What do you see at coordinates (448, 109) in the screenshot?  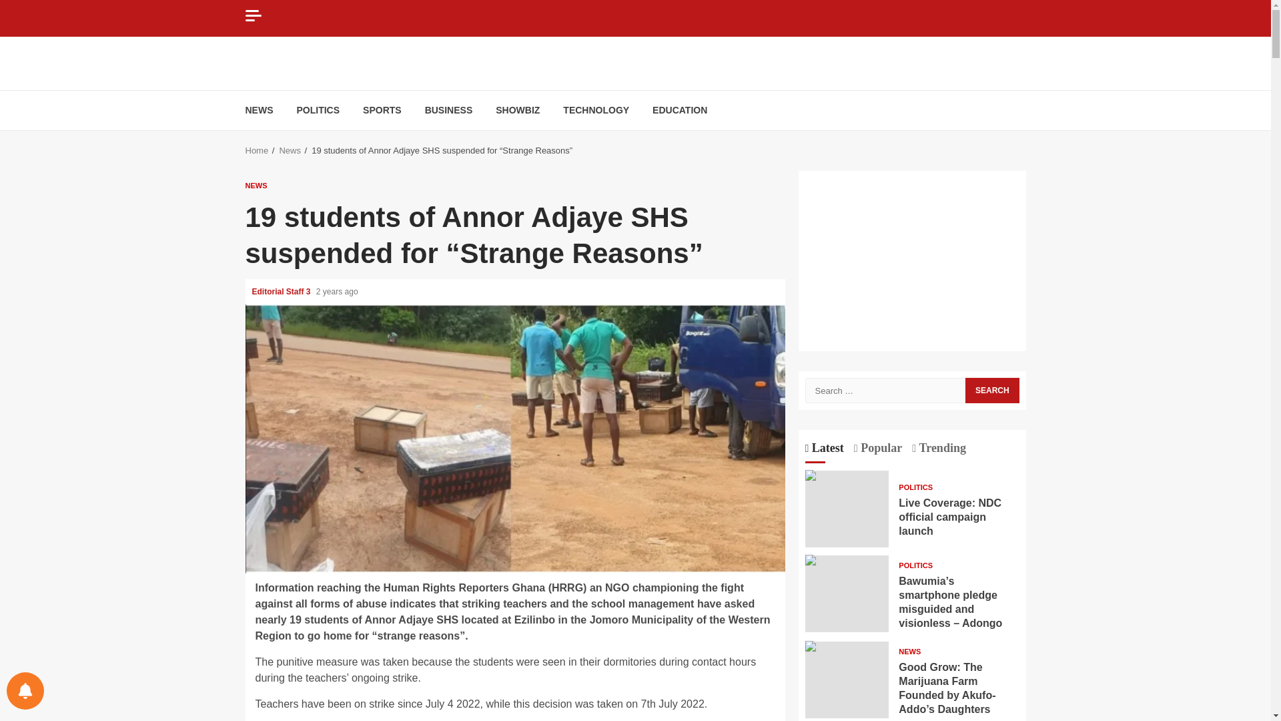 I see `BUSINESS` at bounding box center [448, 109].